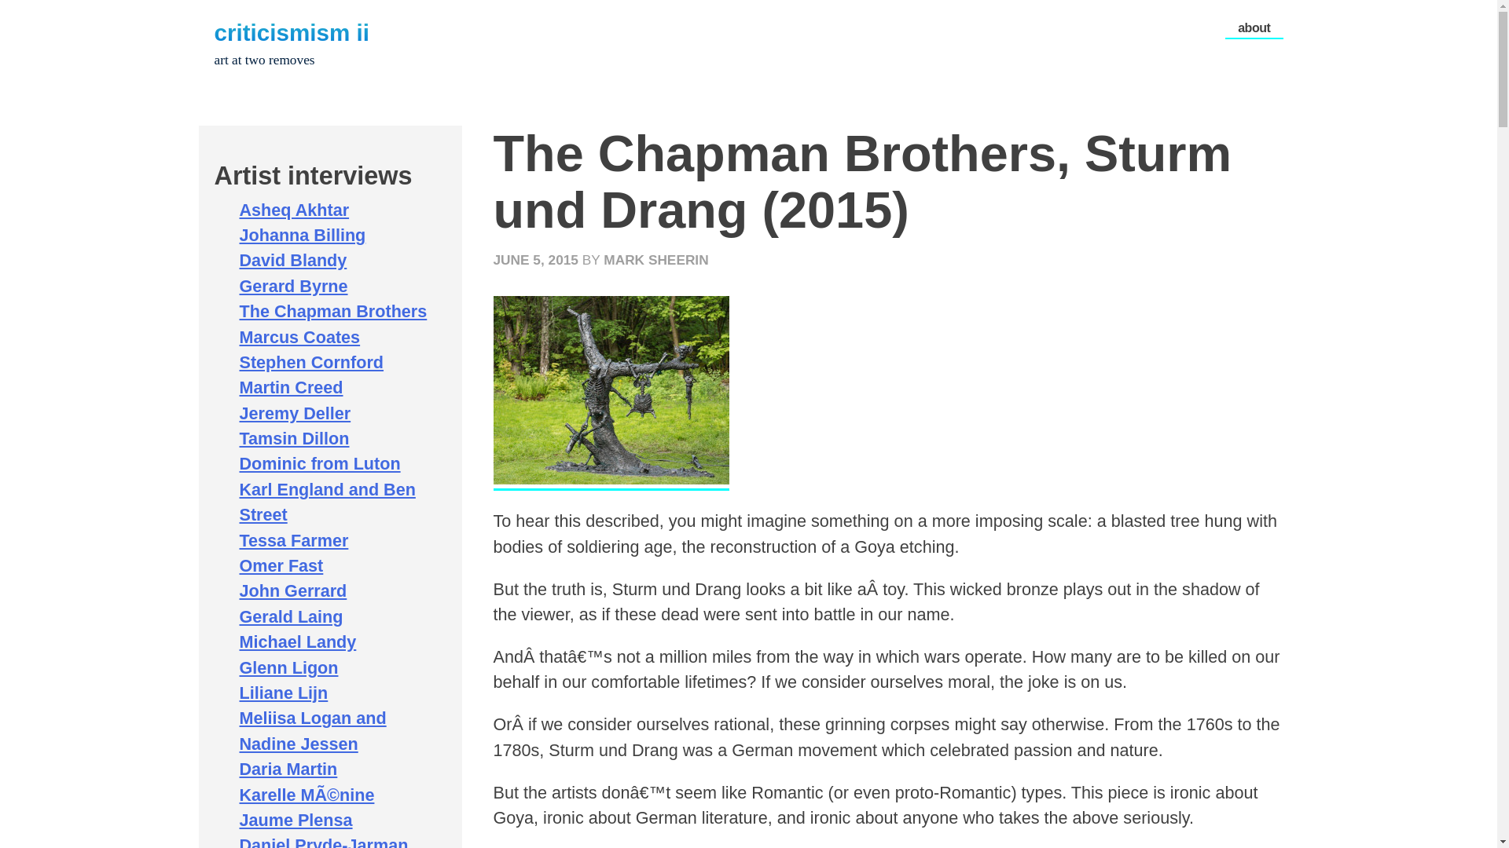 The image size is (1509, 848). Describe the element at coordinates (292, 260) in the screenshot. I see `David Blandy` at that location.